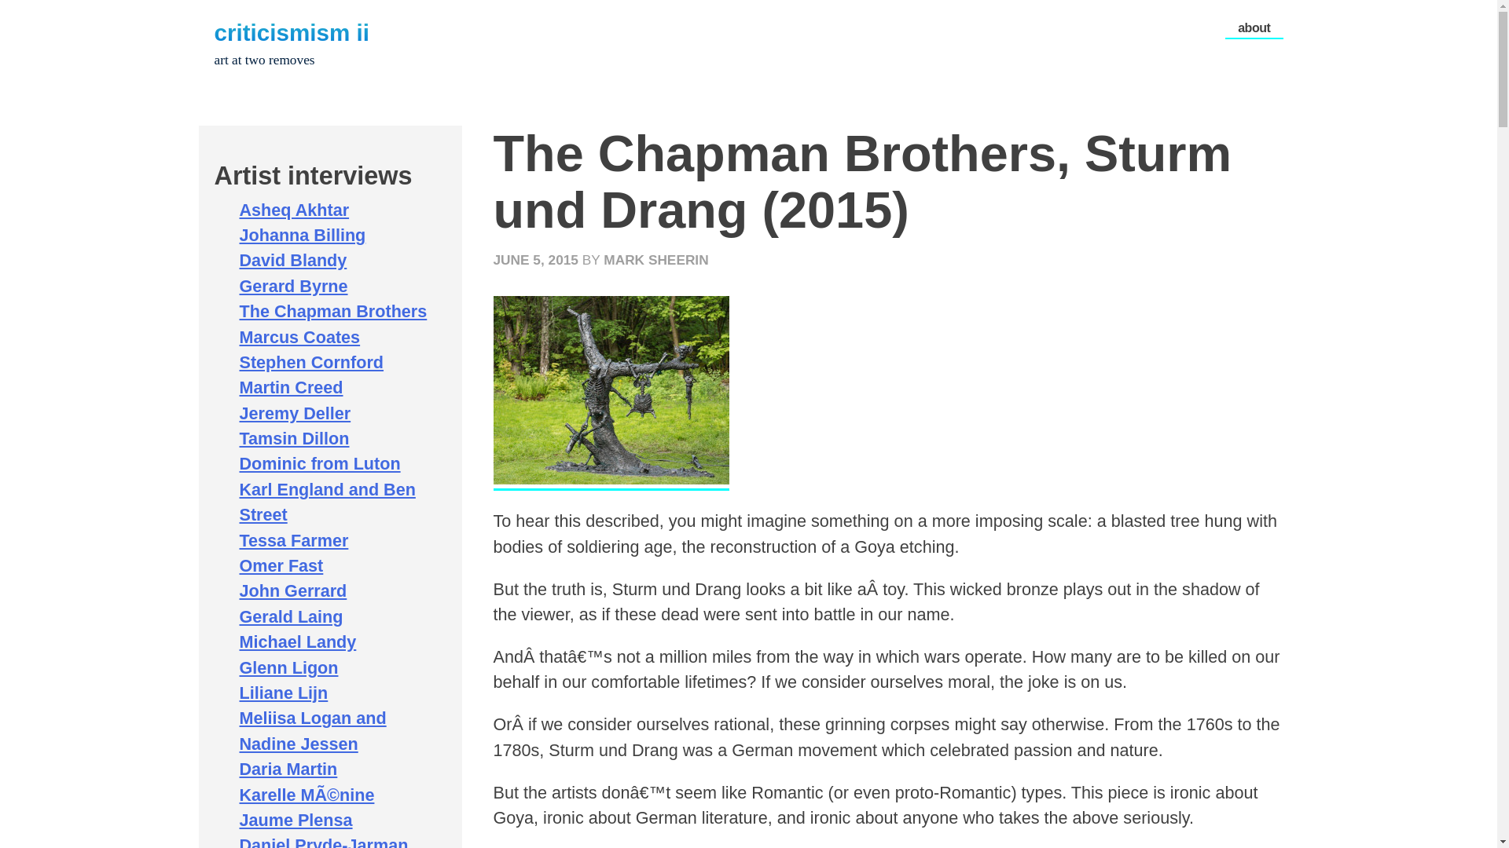 The image size is (1509, 848). Describe the element at coordinates (292, 260) in the screenshot. I see `David Blandy` at that location.